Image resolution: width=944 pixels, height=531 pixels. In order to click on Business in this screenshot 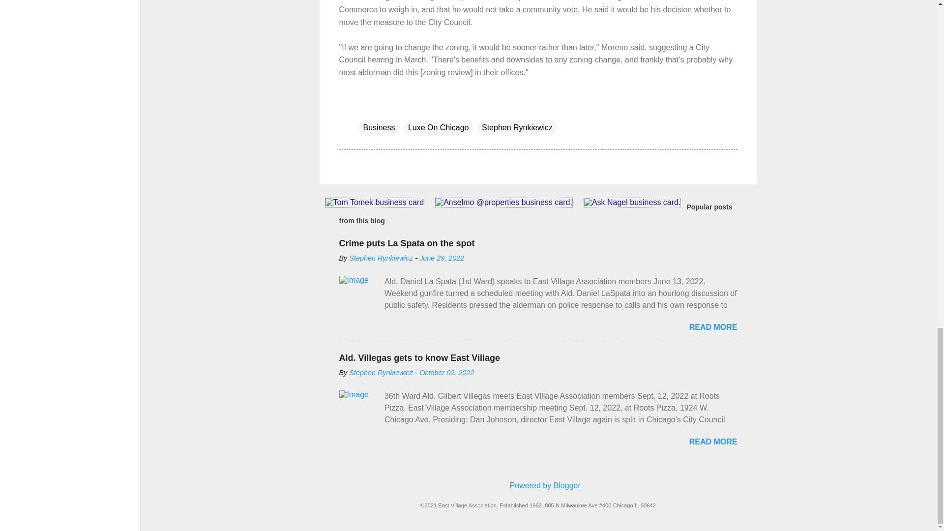, I will do `click(379, 128)`.